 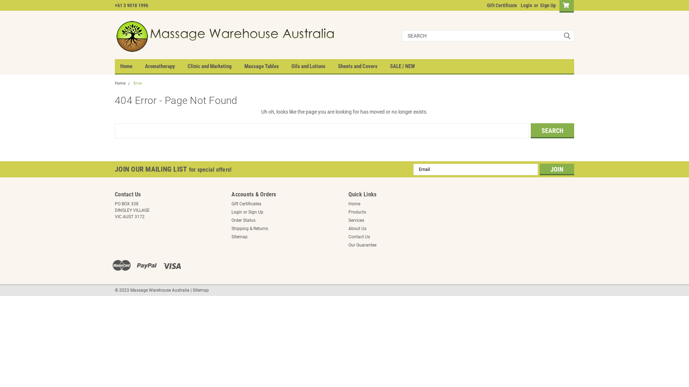 What do you see at coordinates (228, 36) in the screenshot?
I see ` ` at bounding box center [228, 36].